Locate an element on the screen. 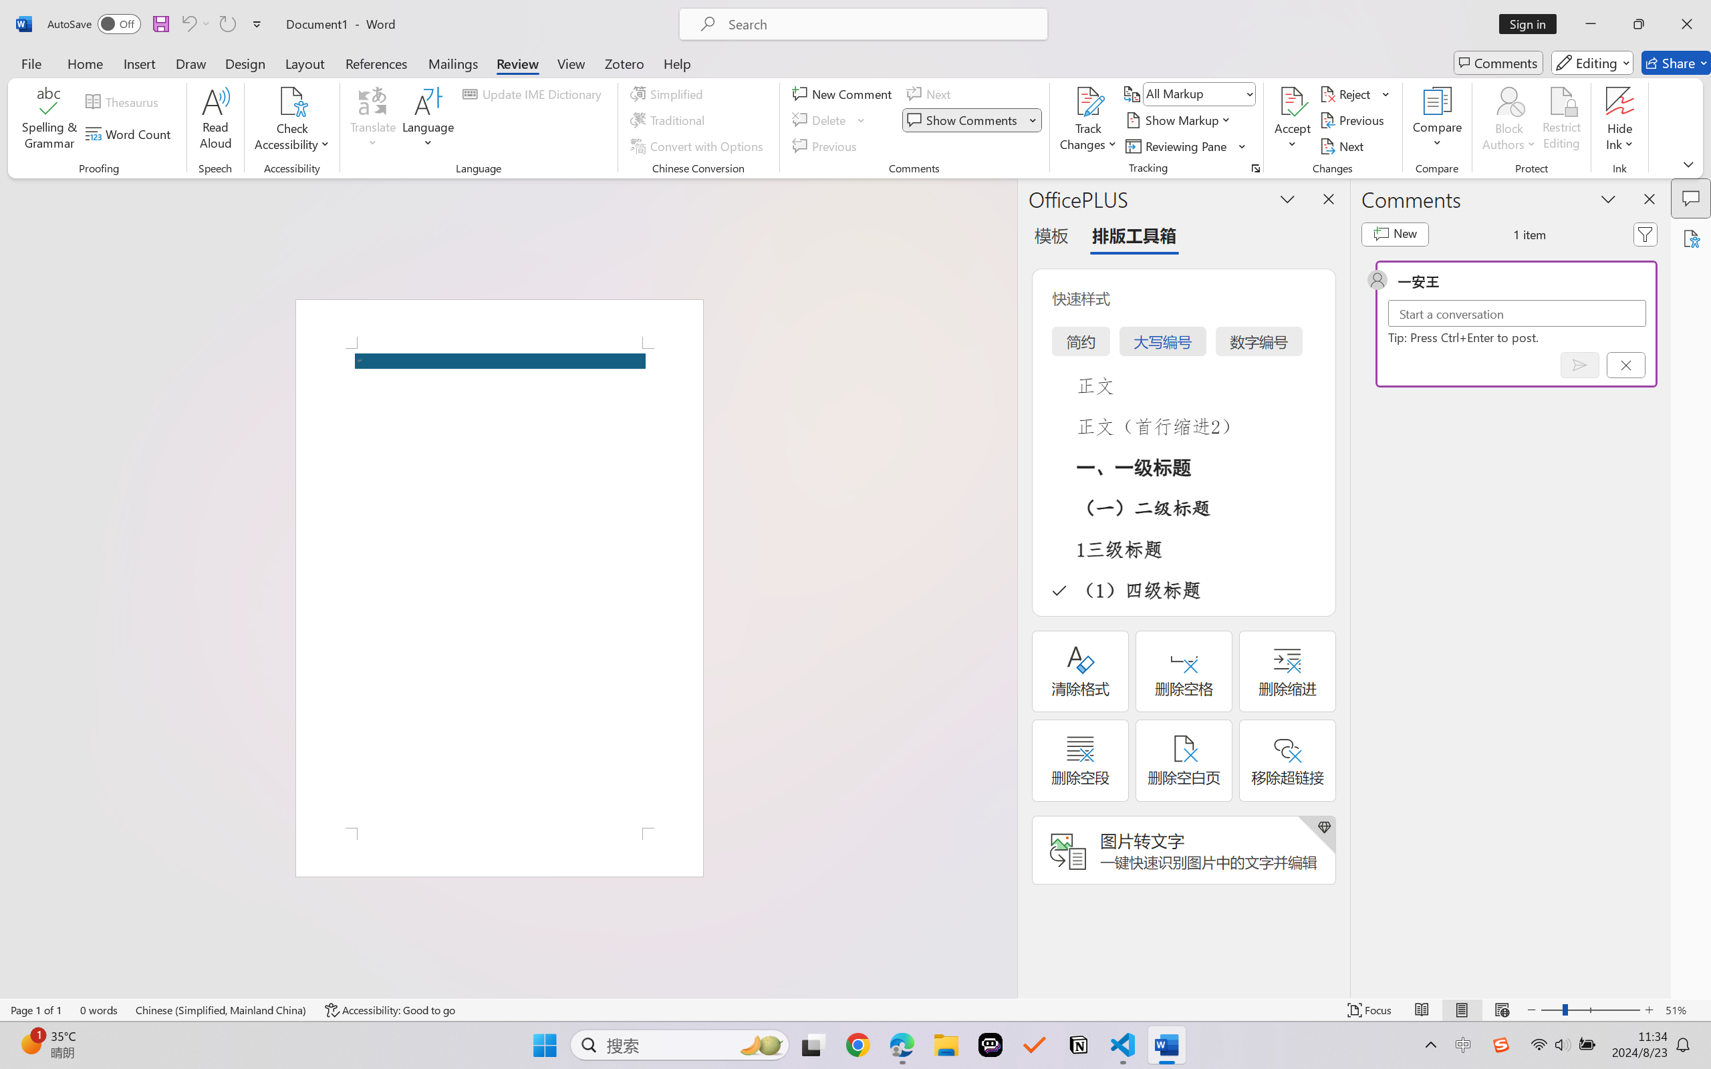 This screenshot has width=1711, height=1069. Display for Review is located at coordinates (1199, 94).